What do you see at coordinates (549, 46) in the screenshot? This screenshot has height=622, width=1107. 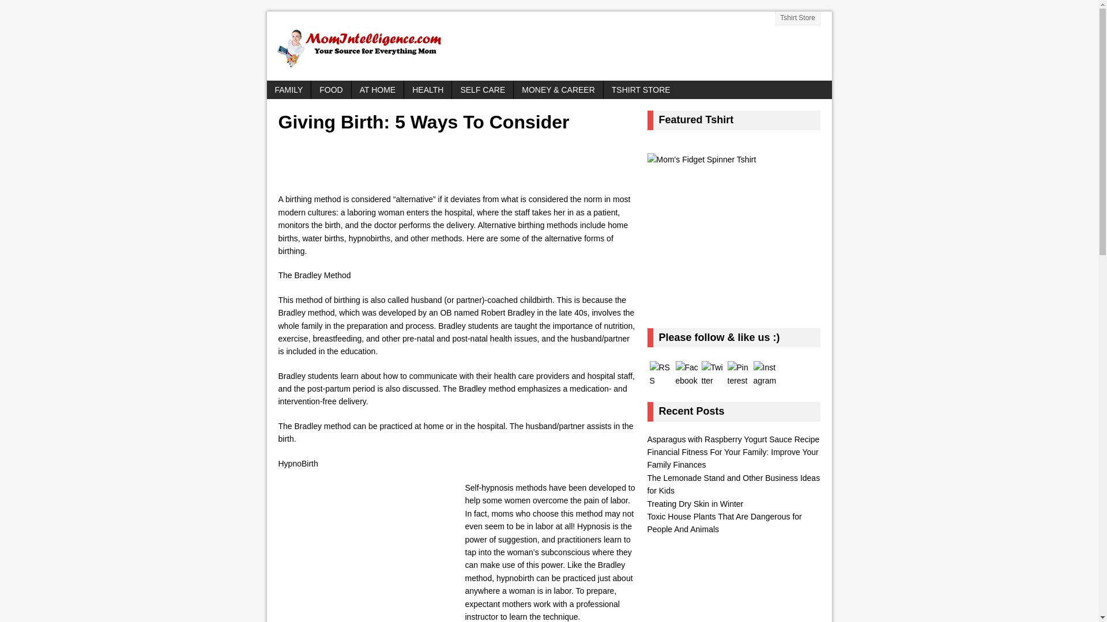 I see `Tips, Recipes and Sanity for Moms` at bounding box center [549, 46].